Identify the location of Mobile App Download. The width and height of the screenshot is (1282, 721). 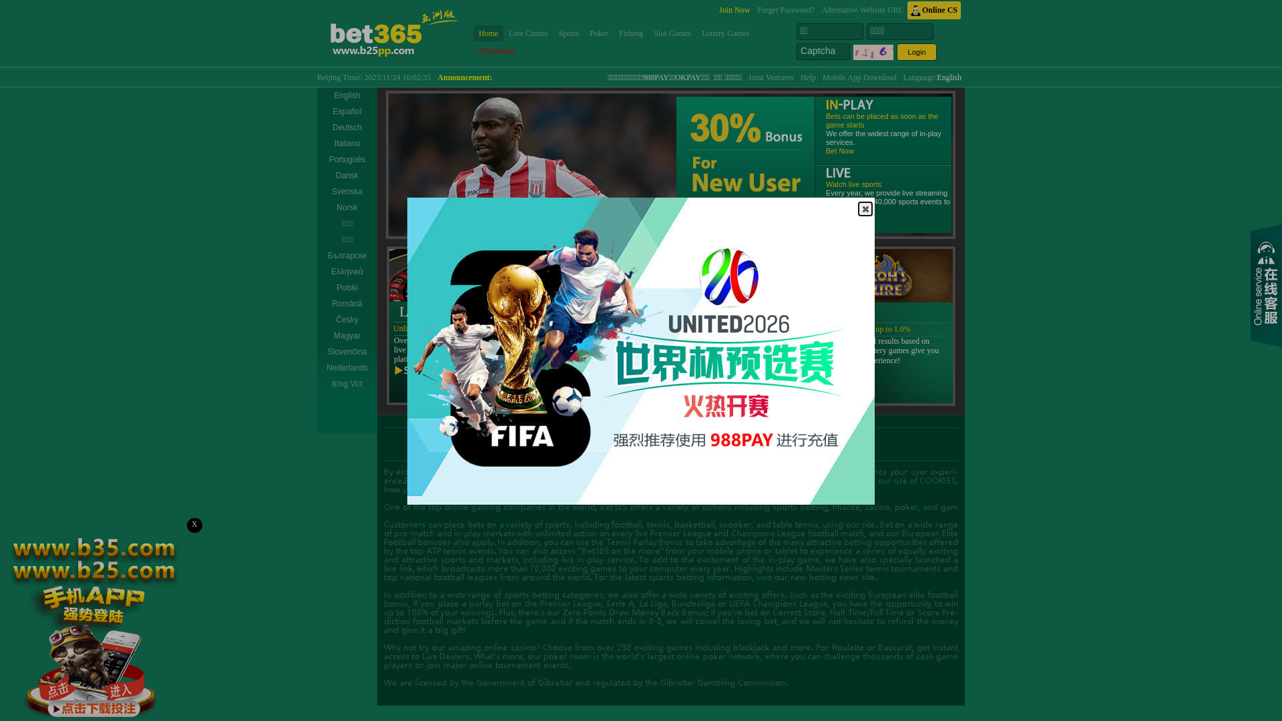
(860, 77).